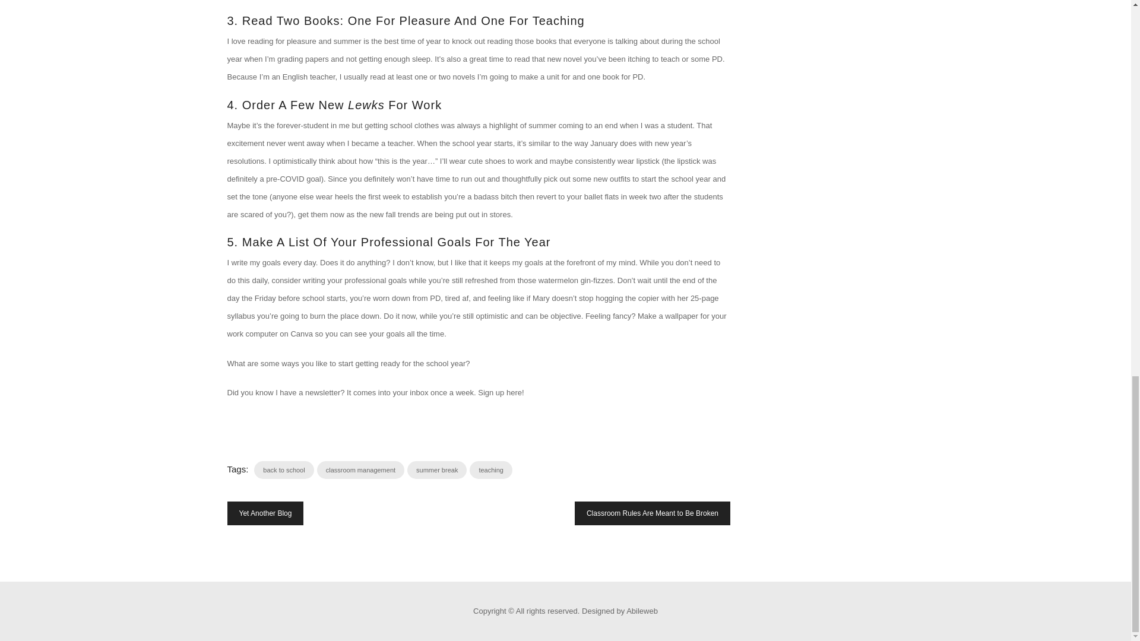 The height and width of the screenshot is (641, 1140). I want to click on classroom management, so click(360, 469).